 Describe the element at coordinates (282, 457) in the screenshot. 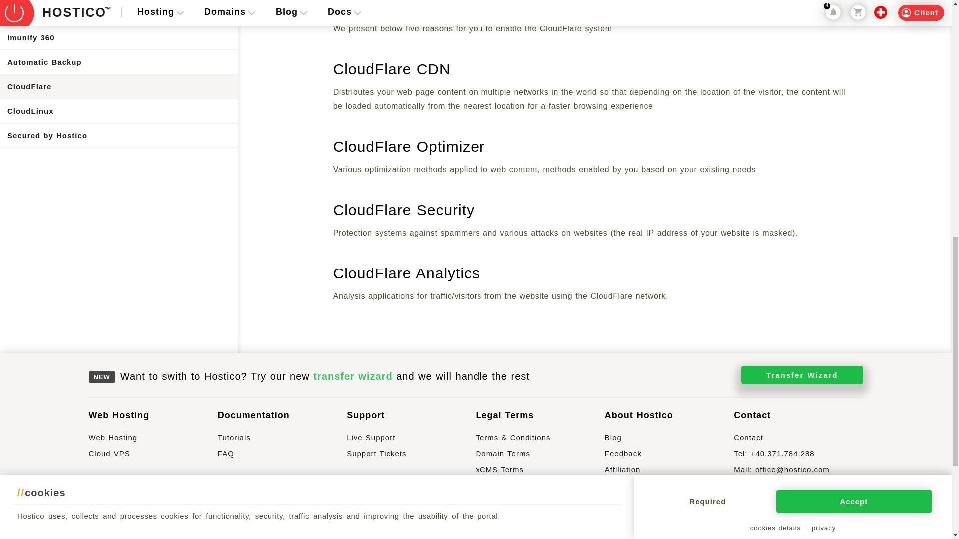

I see `FAQ` at that location.